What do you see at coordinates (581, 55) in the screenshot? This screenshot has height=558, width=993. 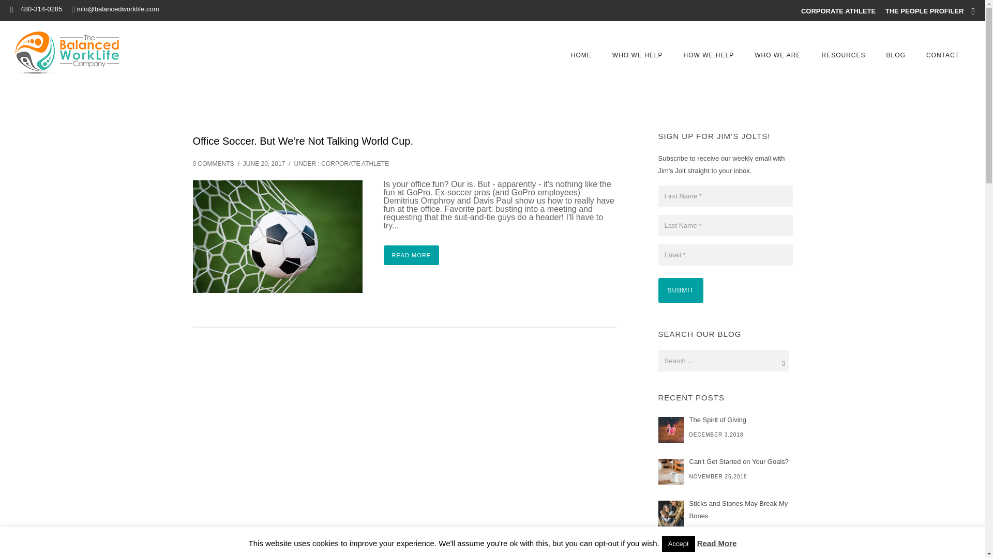 I see `Home` at bounding box center [581, 55].